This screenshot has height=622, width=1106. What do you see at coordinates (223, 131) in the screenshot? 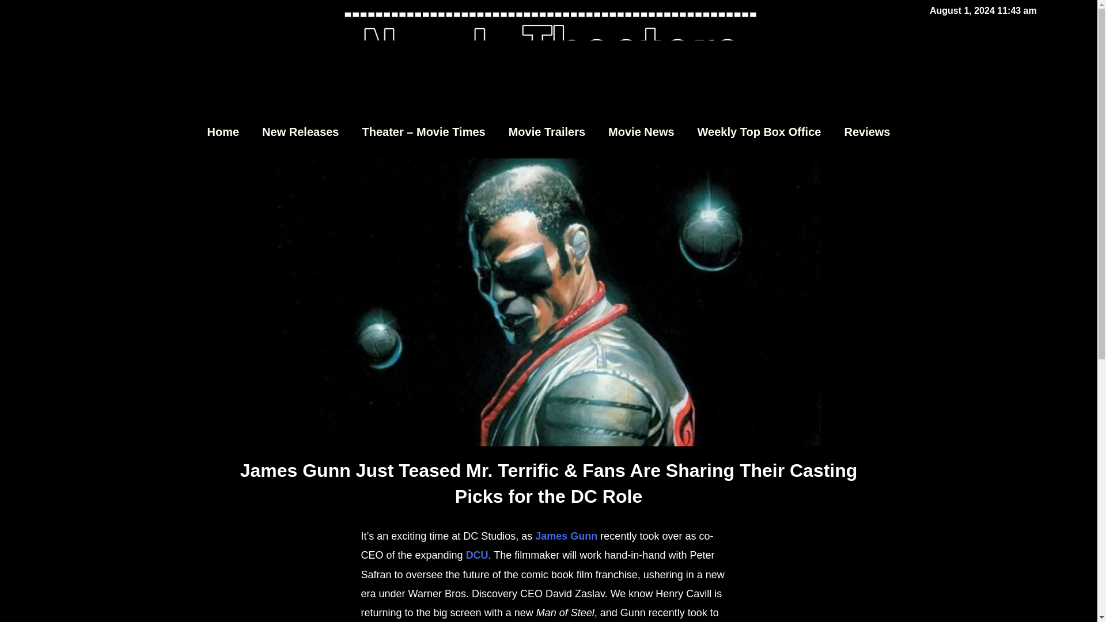
I see `Home` at bounding box center [223, 131].